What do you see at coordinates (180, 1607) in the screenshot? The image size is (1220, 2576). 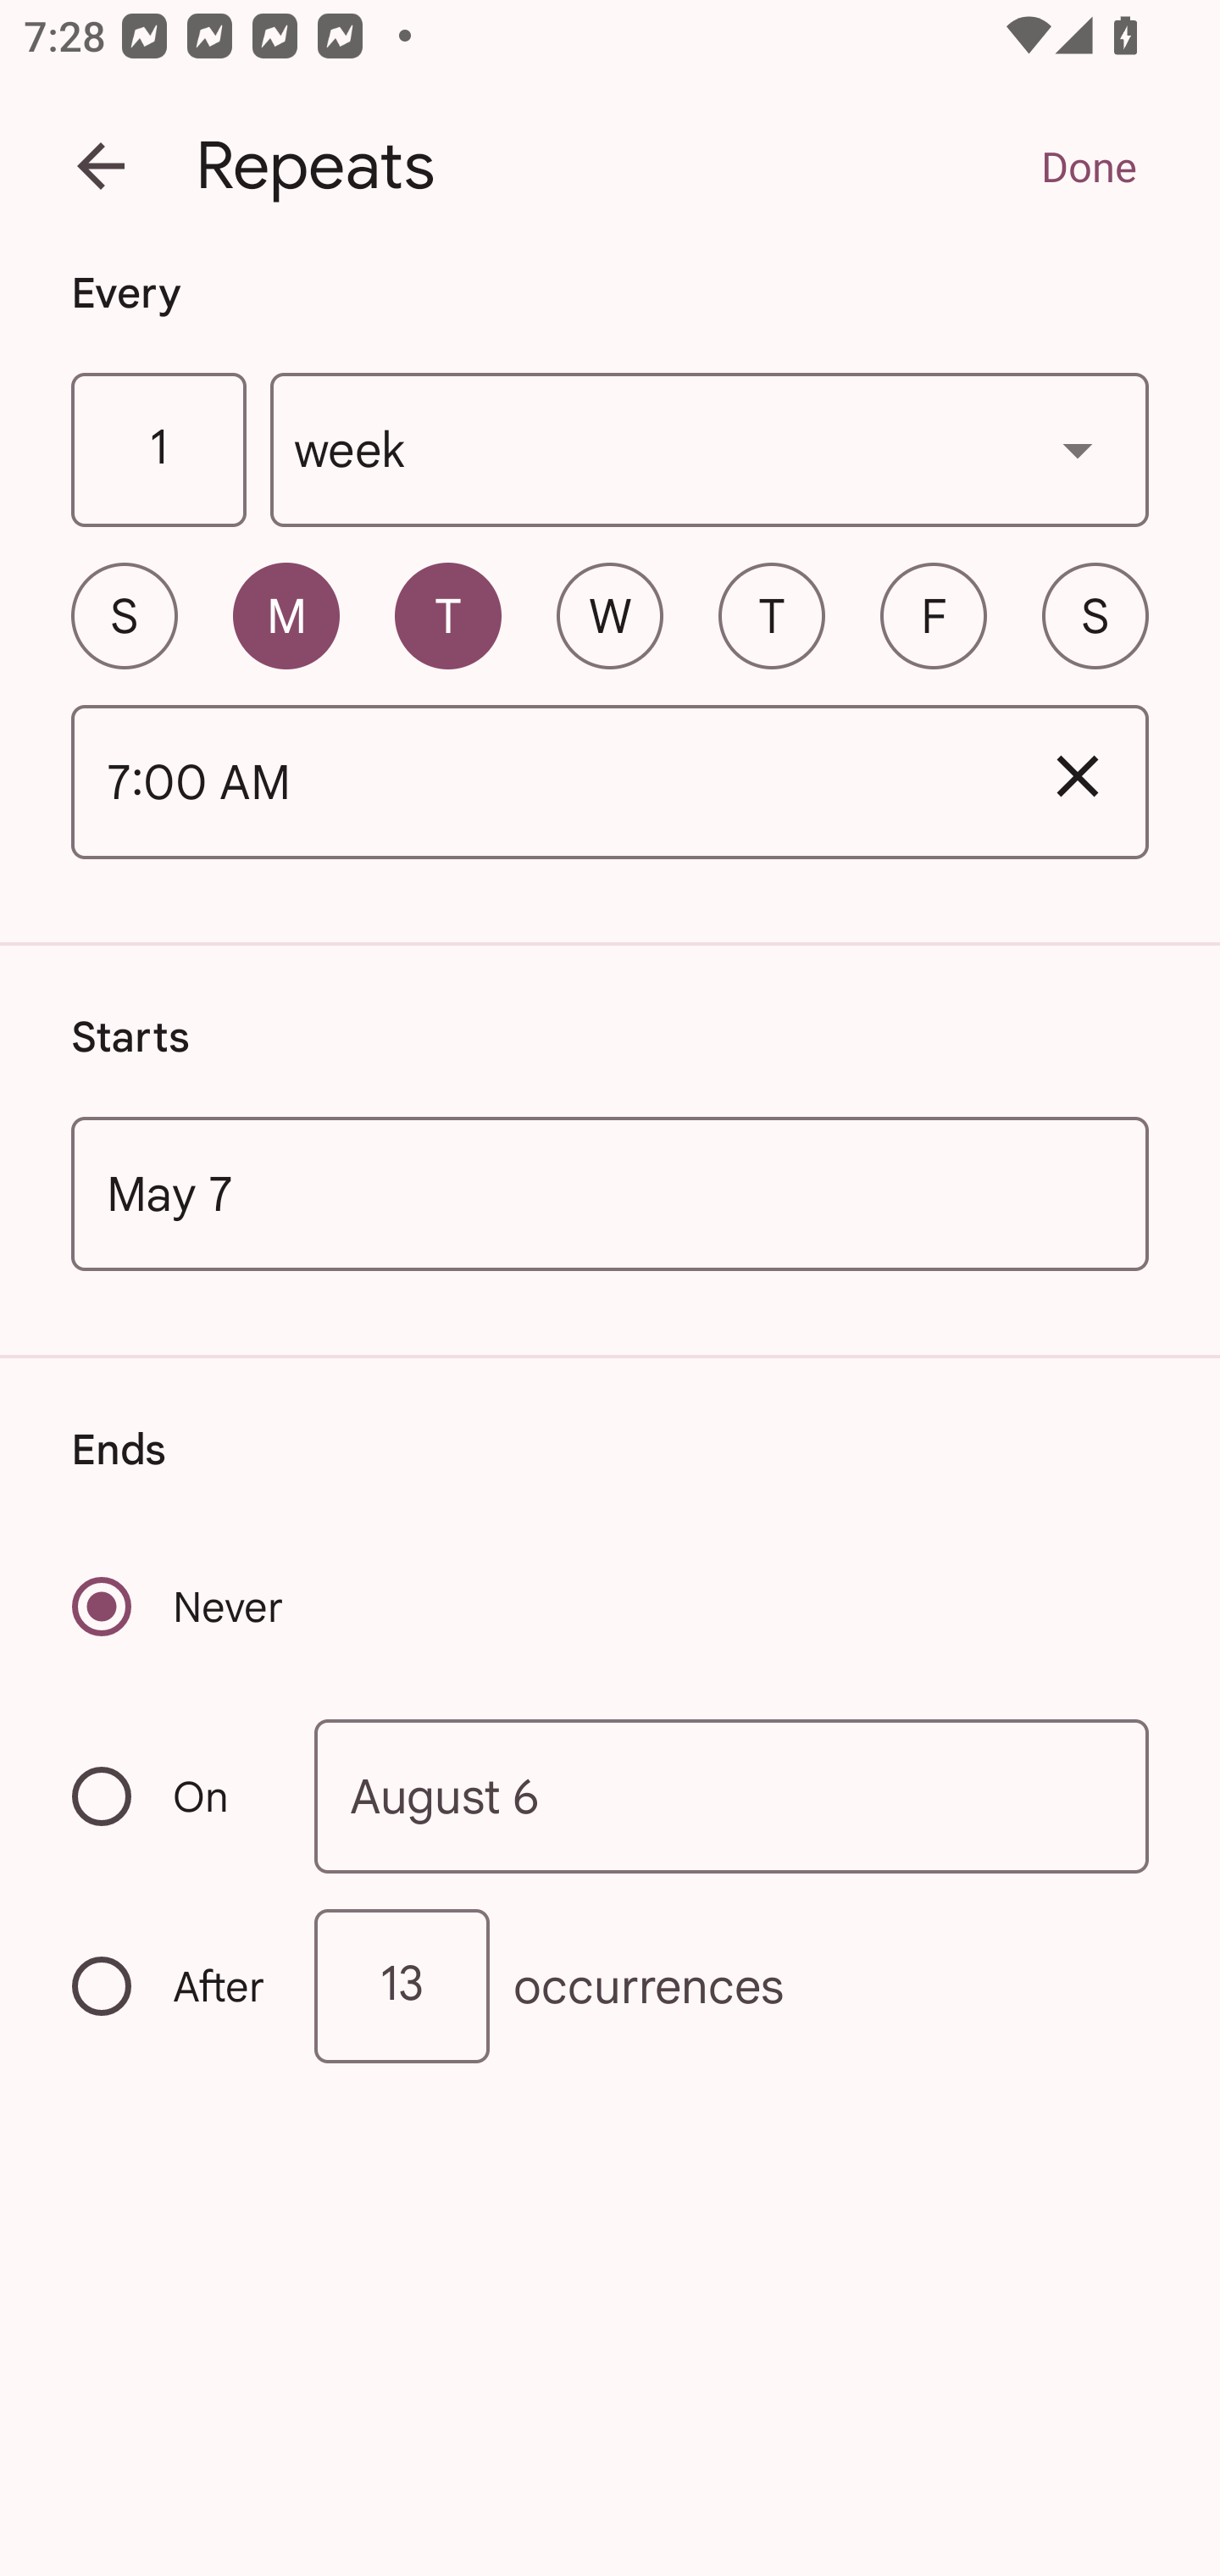 I see `Never Recurrence never ends` at bounding box center [180, 1607].